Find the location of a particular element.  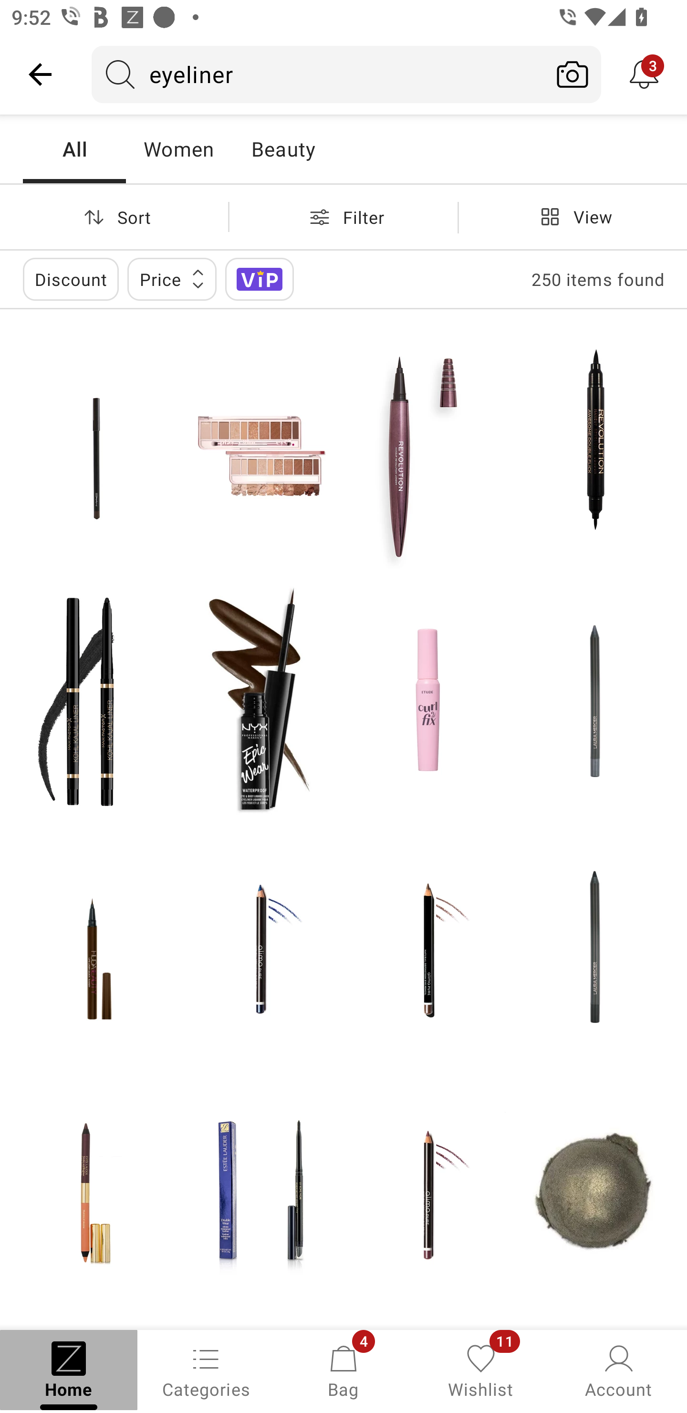

eyeliner is located at coordinates (318, 74).